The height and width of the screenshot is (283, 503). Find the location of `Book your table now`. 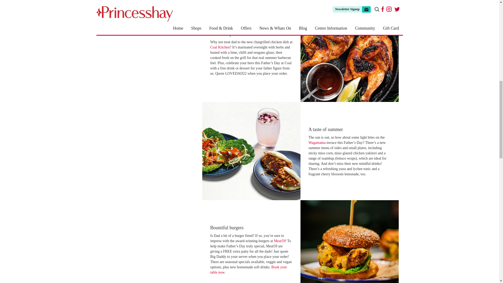

Book your table now is located at coordinates (248, 269).